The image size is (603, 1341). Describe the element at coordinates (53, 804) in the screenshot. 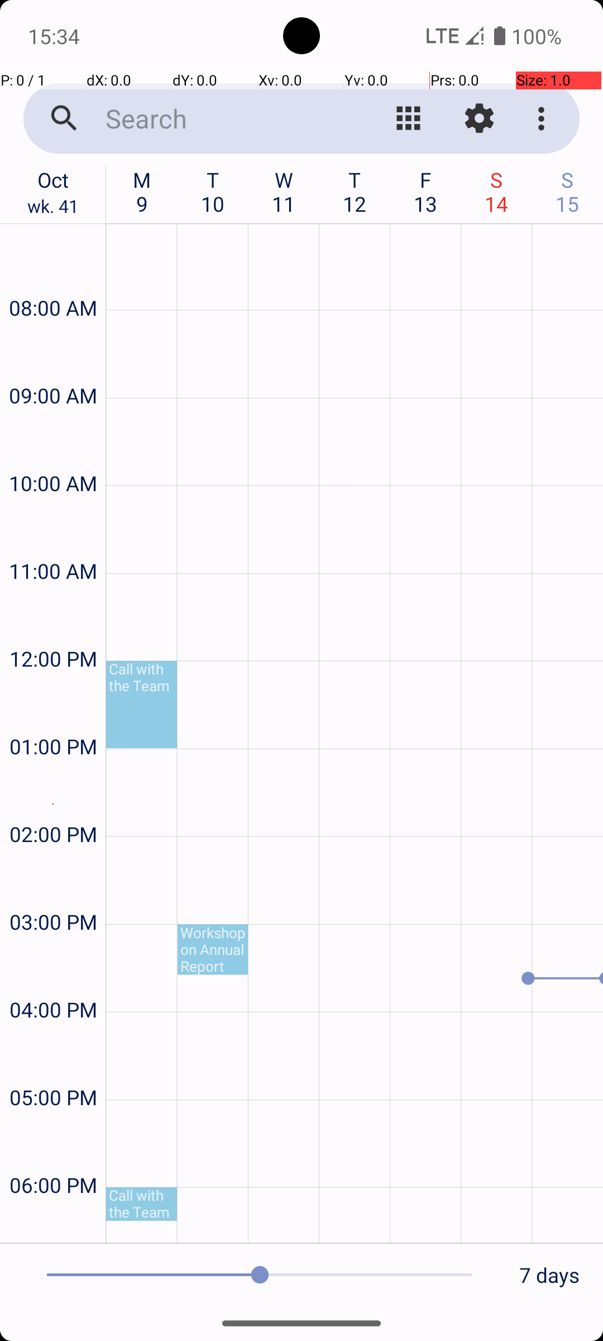

I see `02:00 PM` at that location.